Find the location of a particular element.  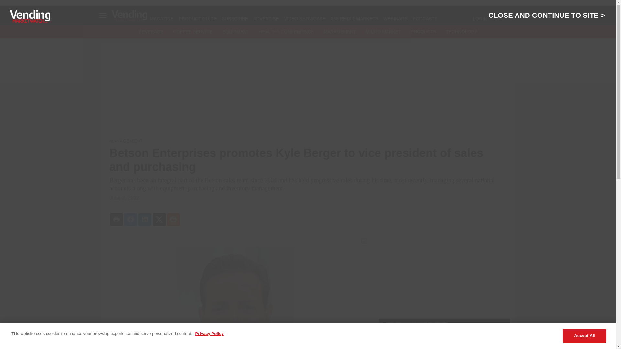

WEBINARS is located at coordinates (395, 18).